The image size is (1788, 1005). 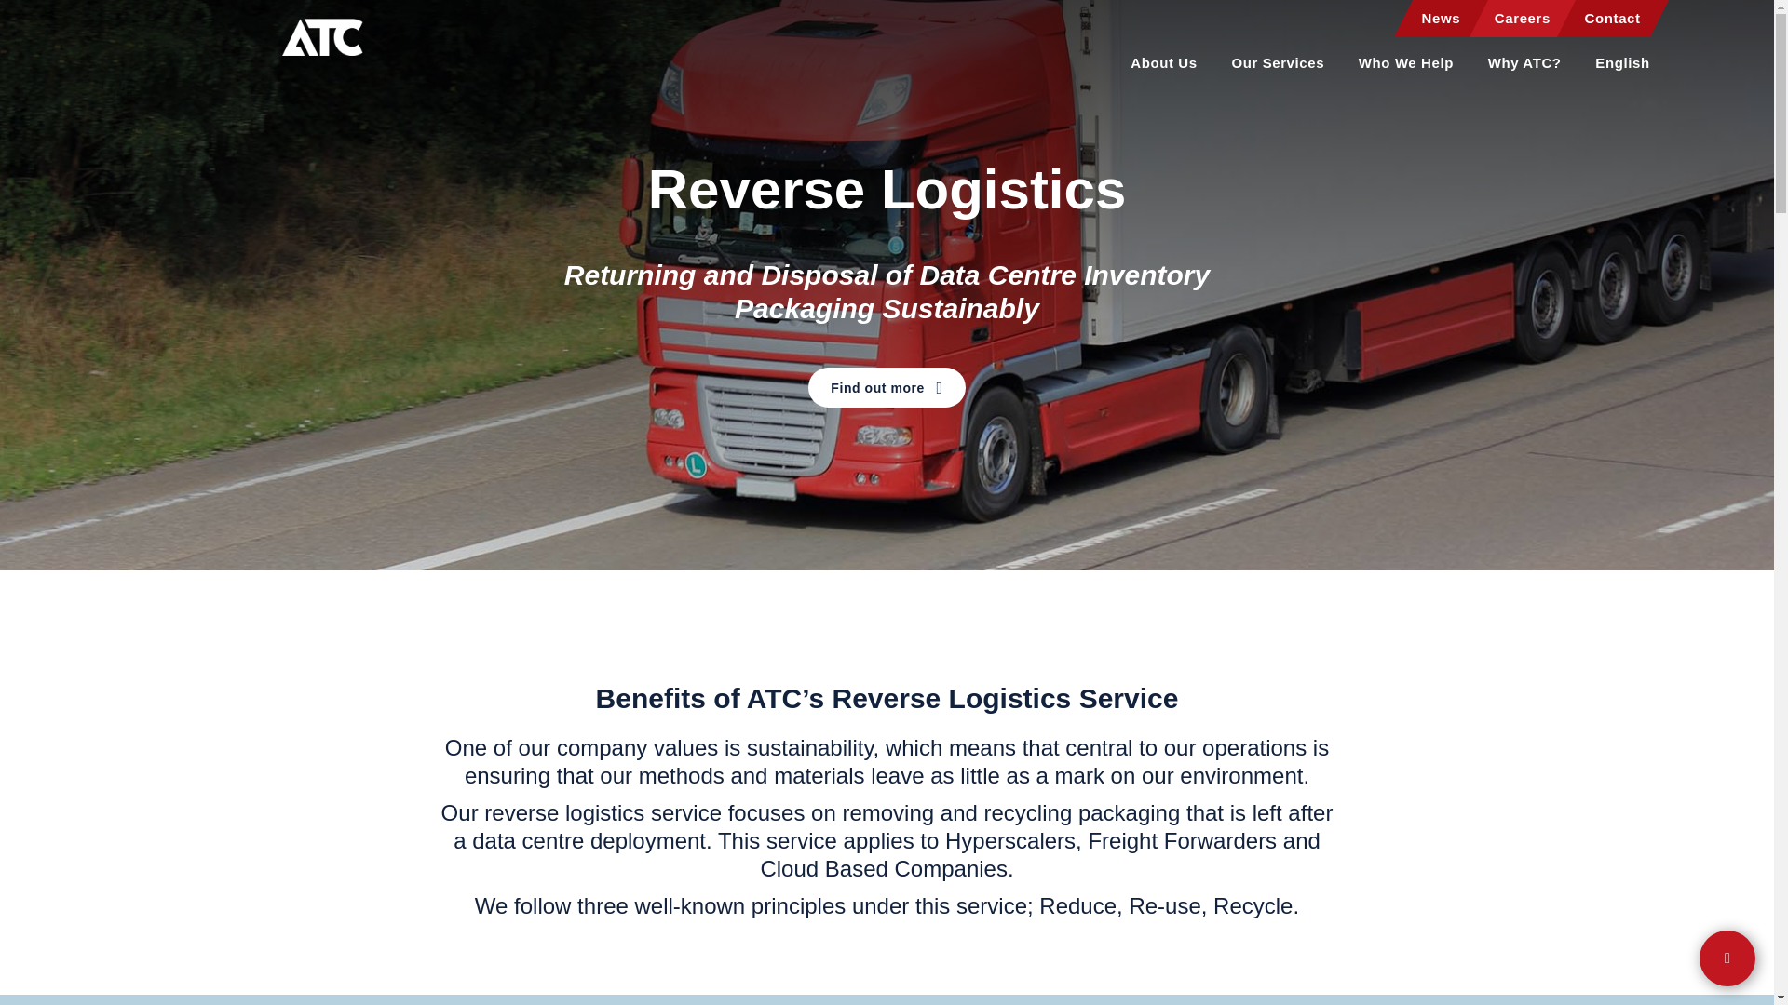 What do you see at coordinates (1524, 67) in the screenshot?
I see `Why ATC?` at bounding box center [1524, 67].